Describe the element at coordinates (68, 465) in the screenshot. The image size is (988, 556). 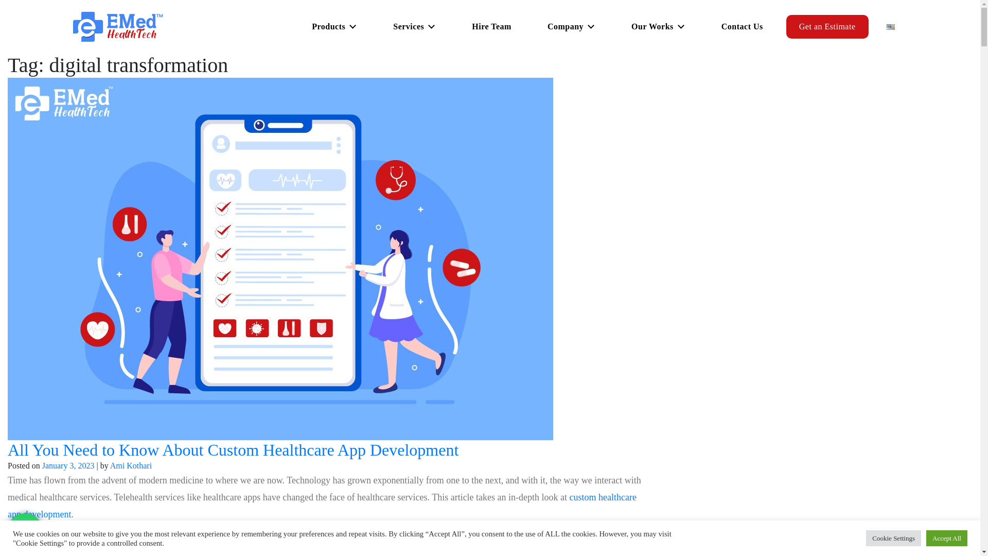
I see `January 3, 2023` at that location.